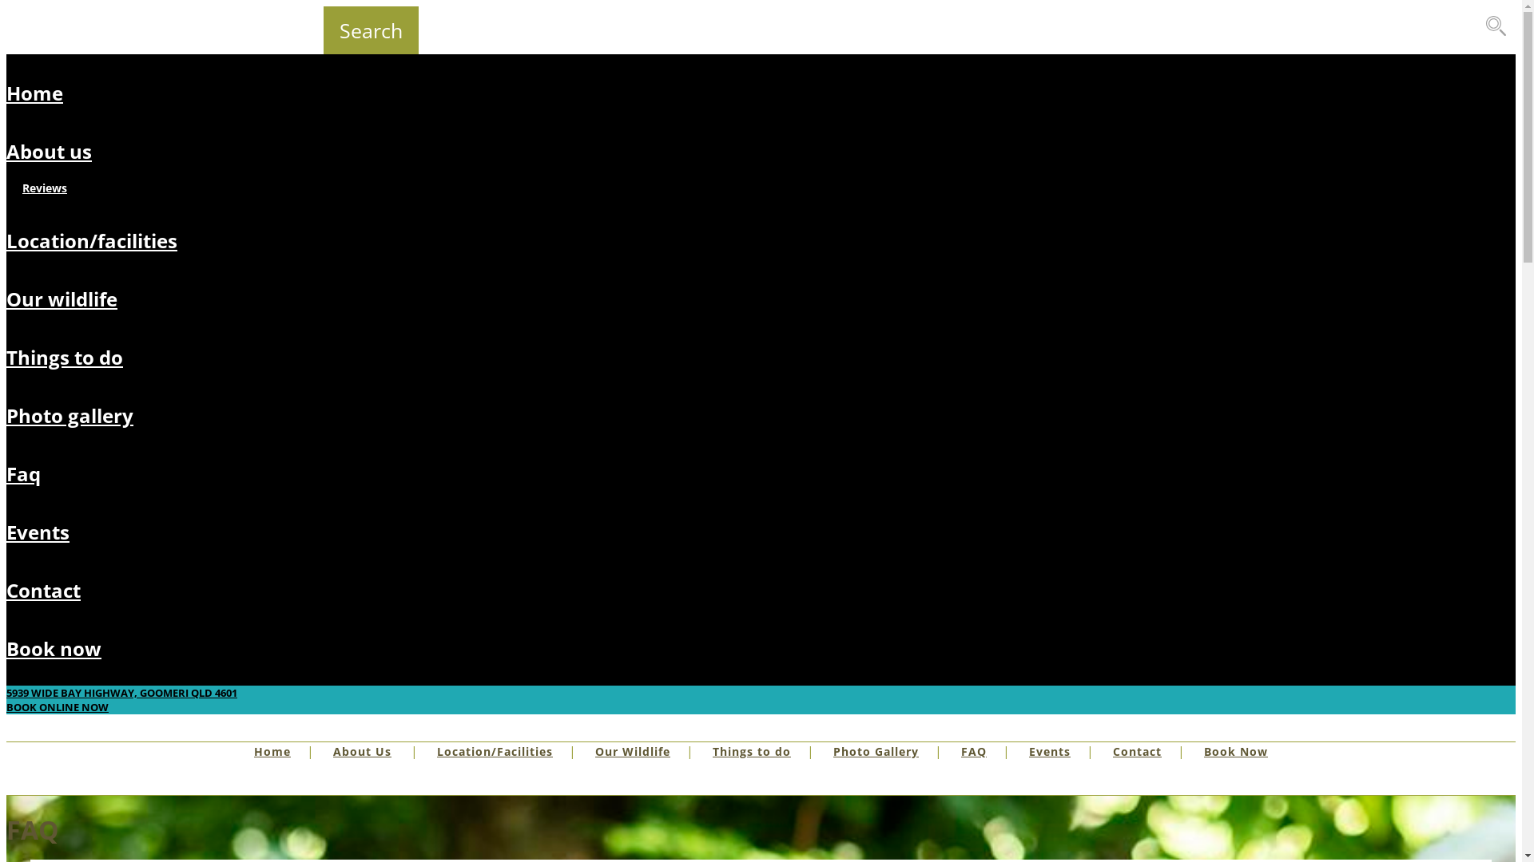  I want to click on 5939 WIDE BAY HIGHWAY, GOOMERI QLD 4601, so click(121, 693).